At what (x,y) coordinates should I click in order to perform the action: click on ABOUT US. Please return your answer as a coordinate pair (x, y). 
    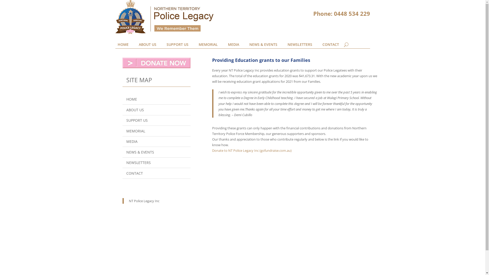
    Looking at the image, I should click on (156, 110).